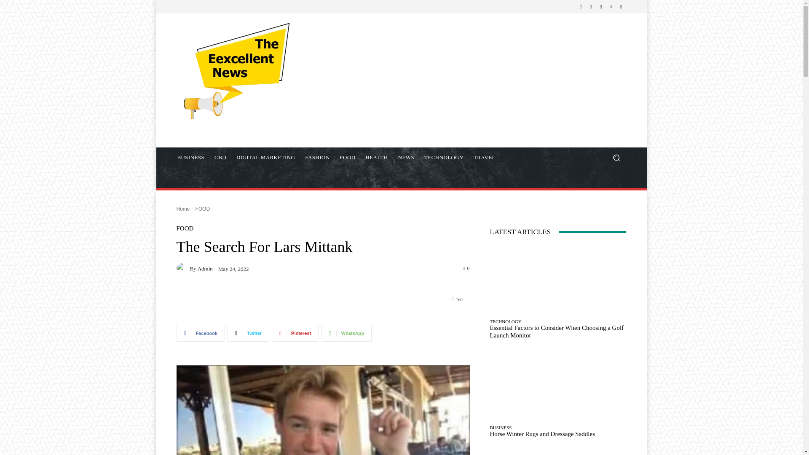 This screenshot has width=809, height=455. What do you see at coordinates (183, 209) in the screenshot?
I see `Home` at bounding box center [183, 209].